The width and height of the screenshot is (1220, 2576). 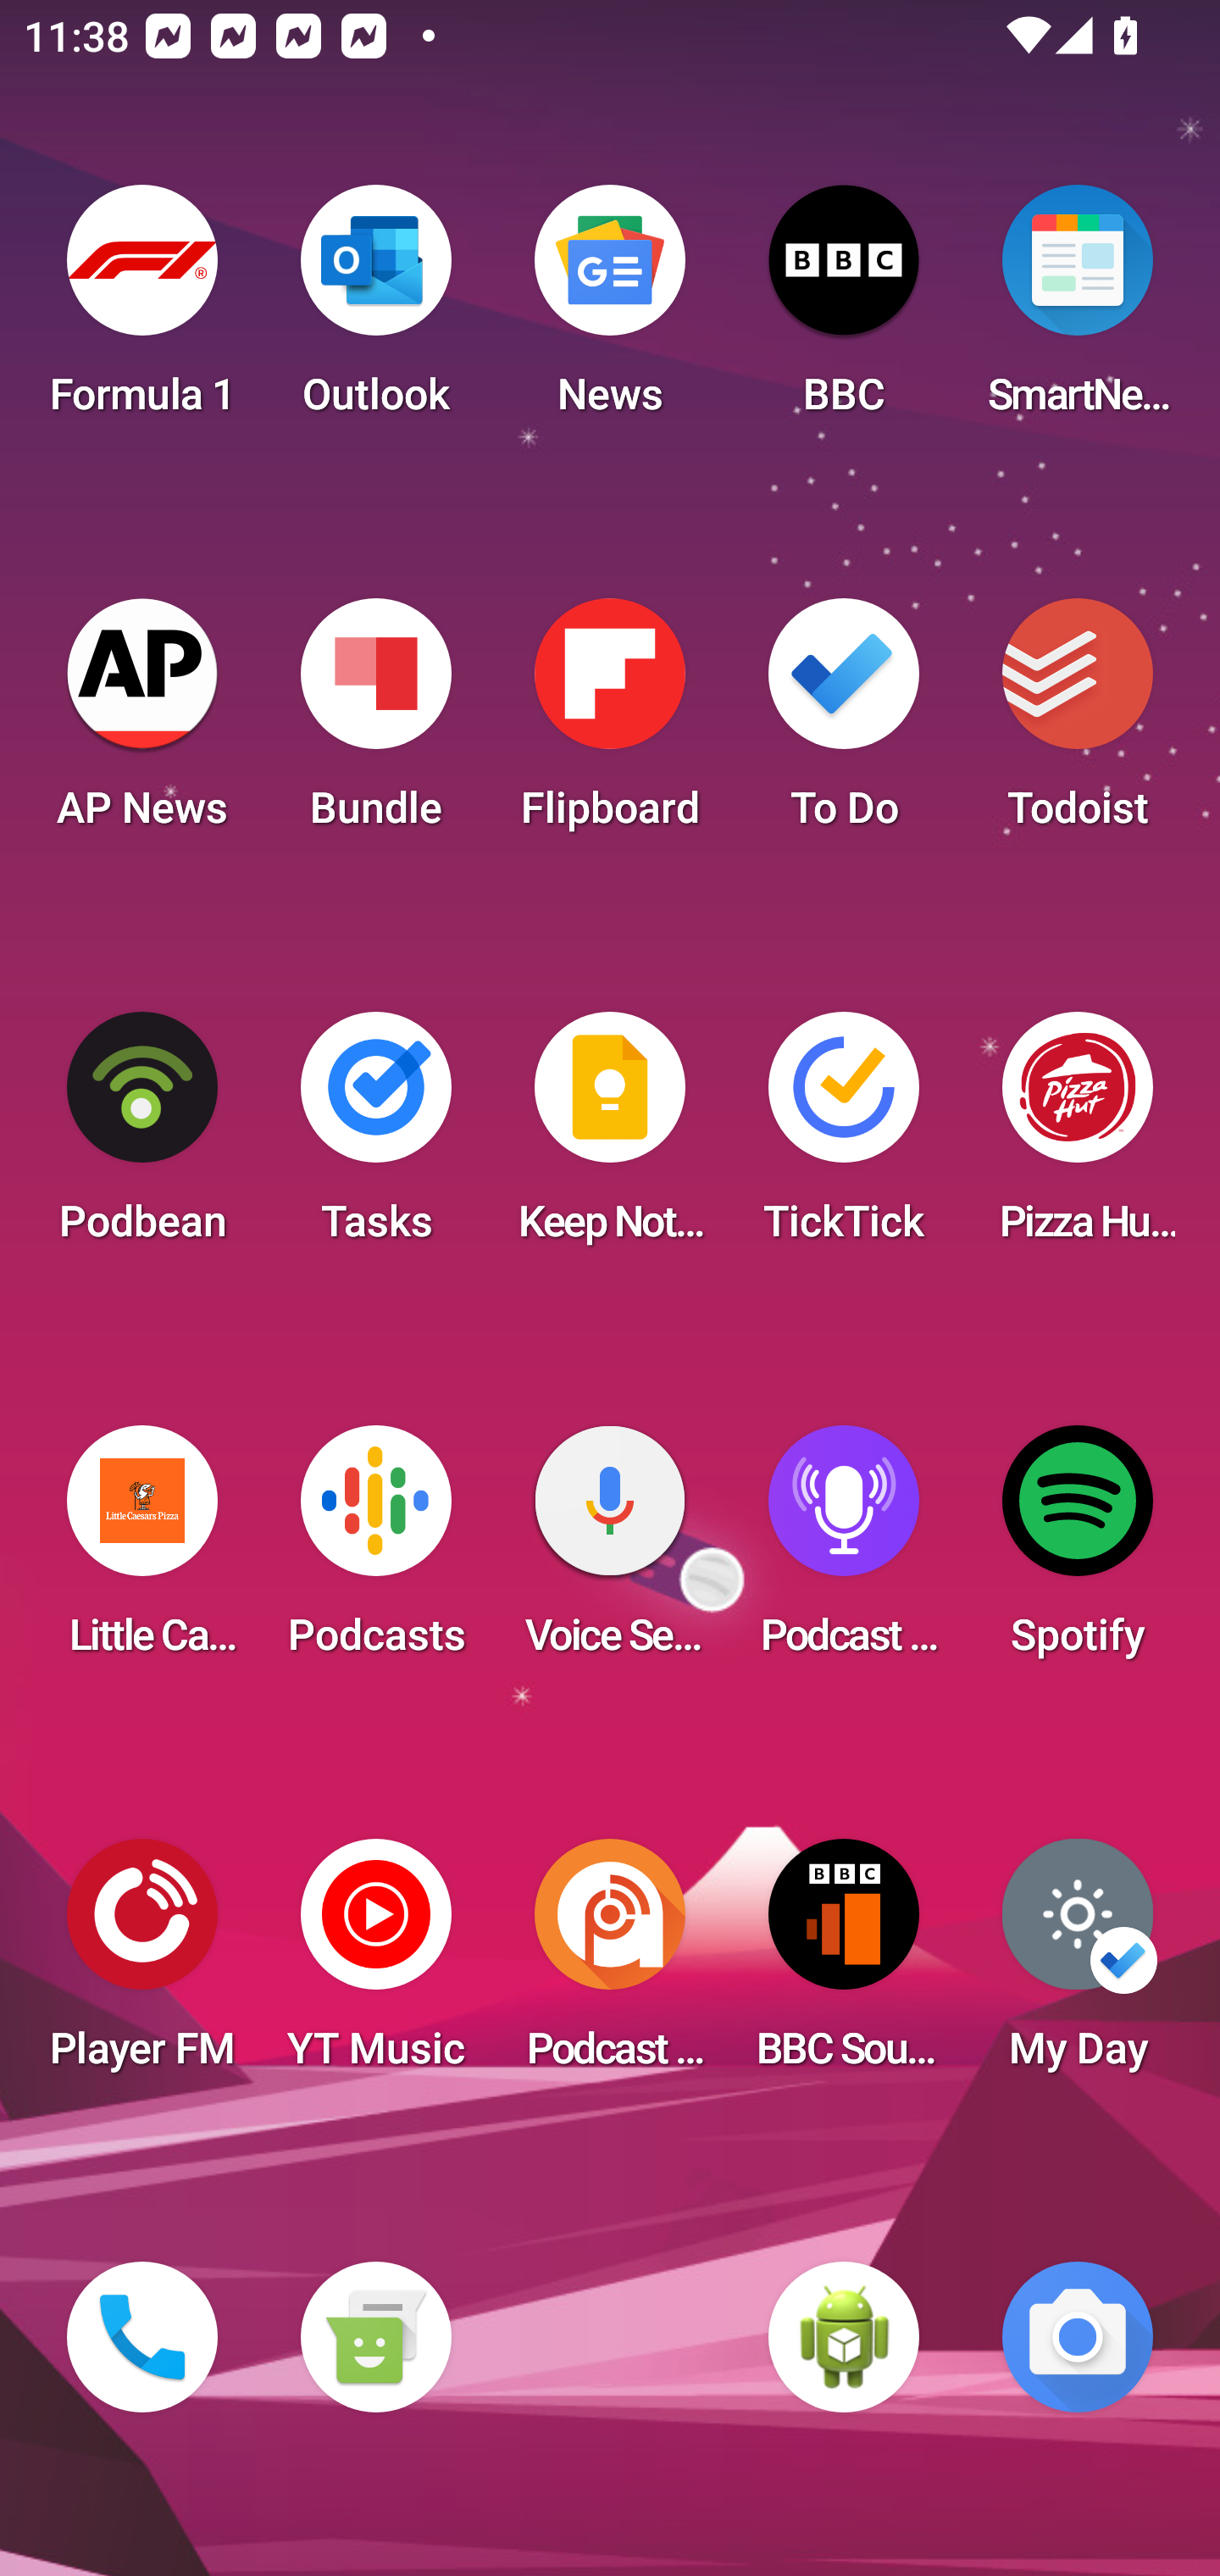 I want to click on AP News, so click(x=142, y=724).